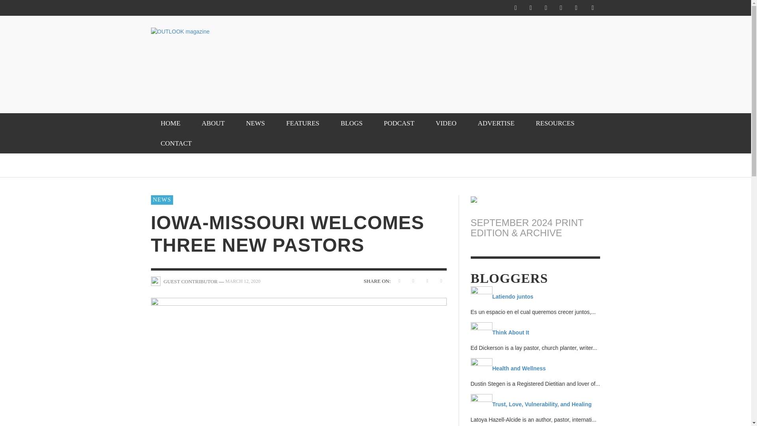 The width and height of the screenshot is (757, 426). Describe the element at coordinates (546, 8) in the screenshot. I see `Twitter` at that location.